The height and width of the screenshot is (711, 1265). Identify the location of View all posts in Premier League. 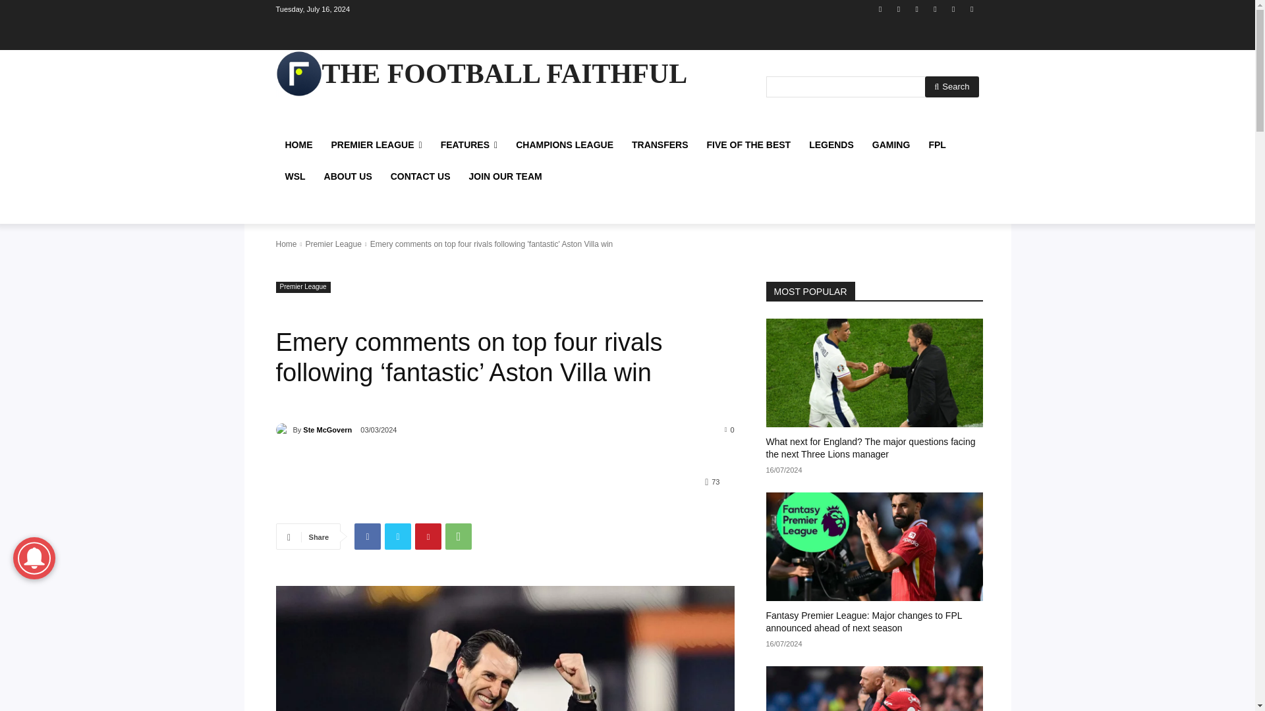
(332, 244).